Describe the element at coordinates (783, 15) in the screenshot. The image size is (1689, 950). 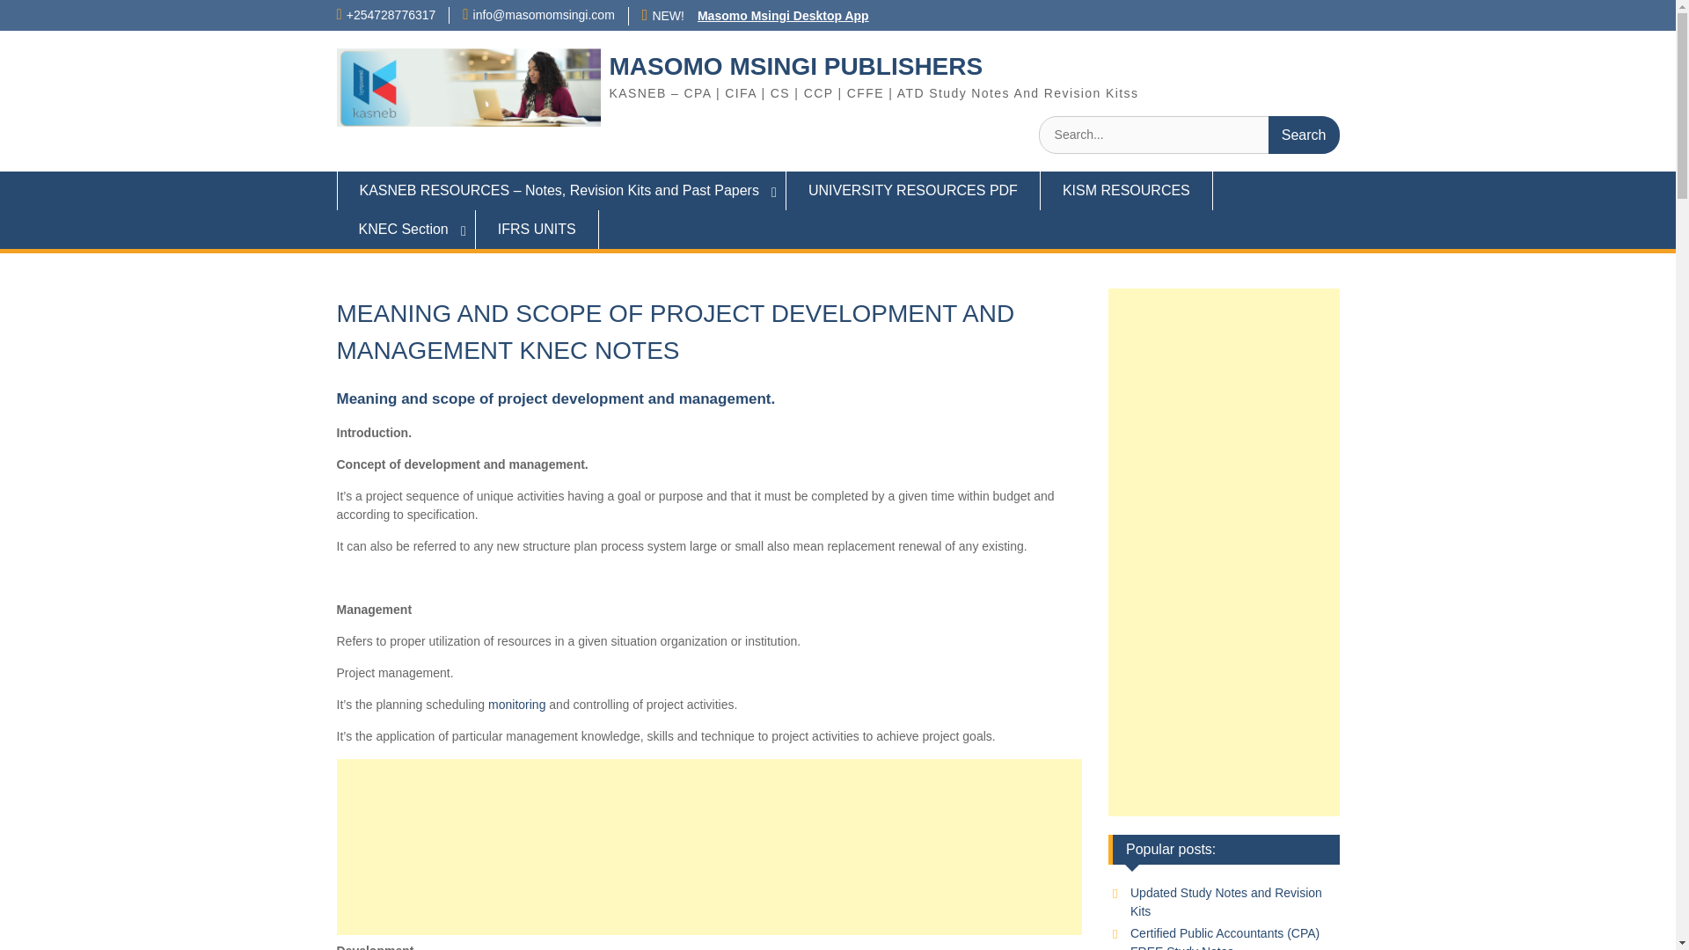
I see `Masomo Msingi Desktop App` at that location.